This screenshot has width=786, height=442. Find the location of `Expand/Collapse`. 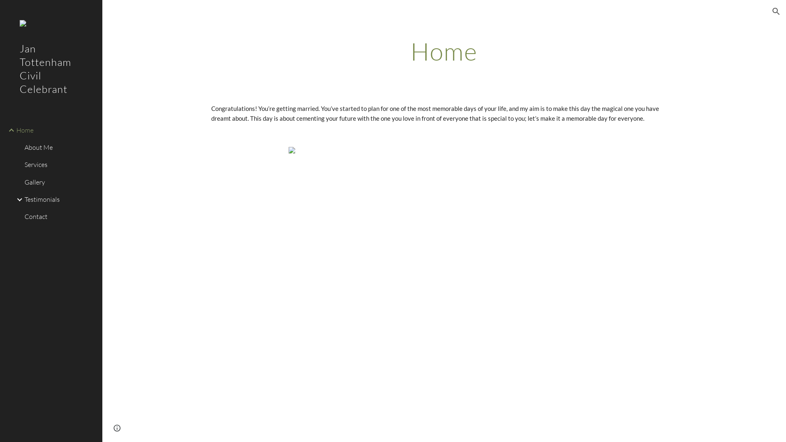

Expand/Collapse is located at coordinates (17, 200).